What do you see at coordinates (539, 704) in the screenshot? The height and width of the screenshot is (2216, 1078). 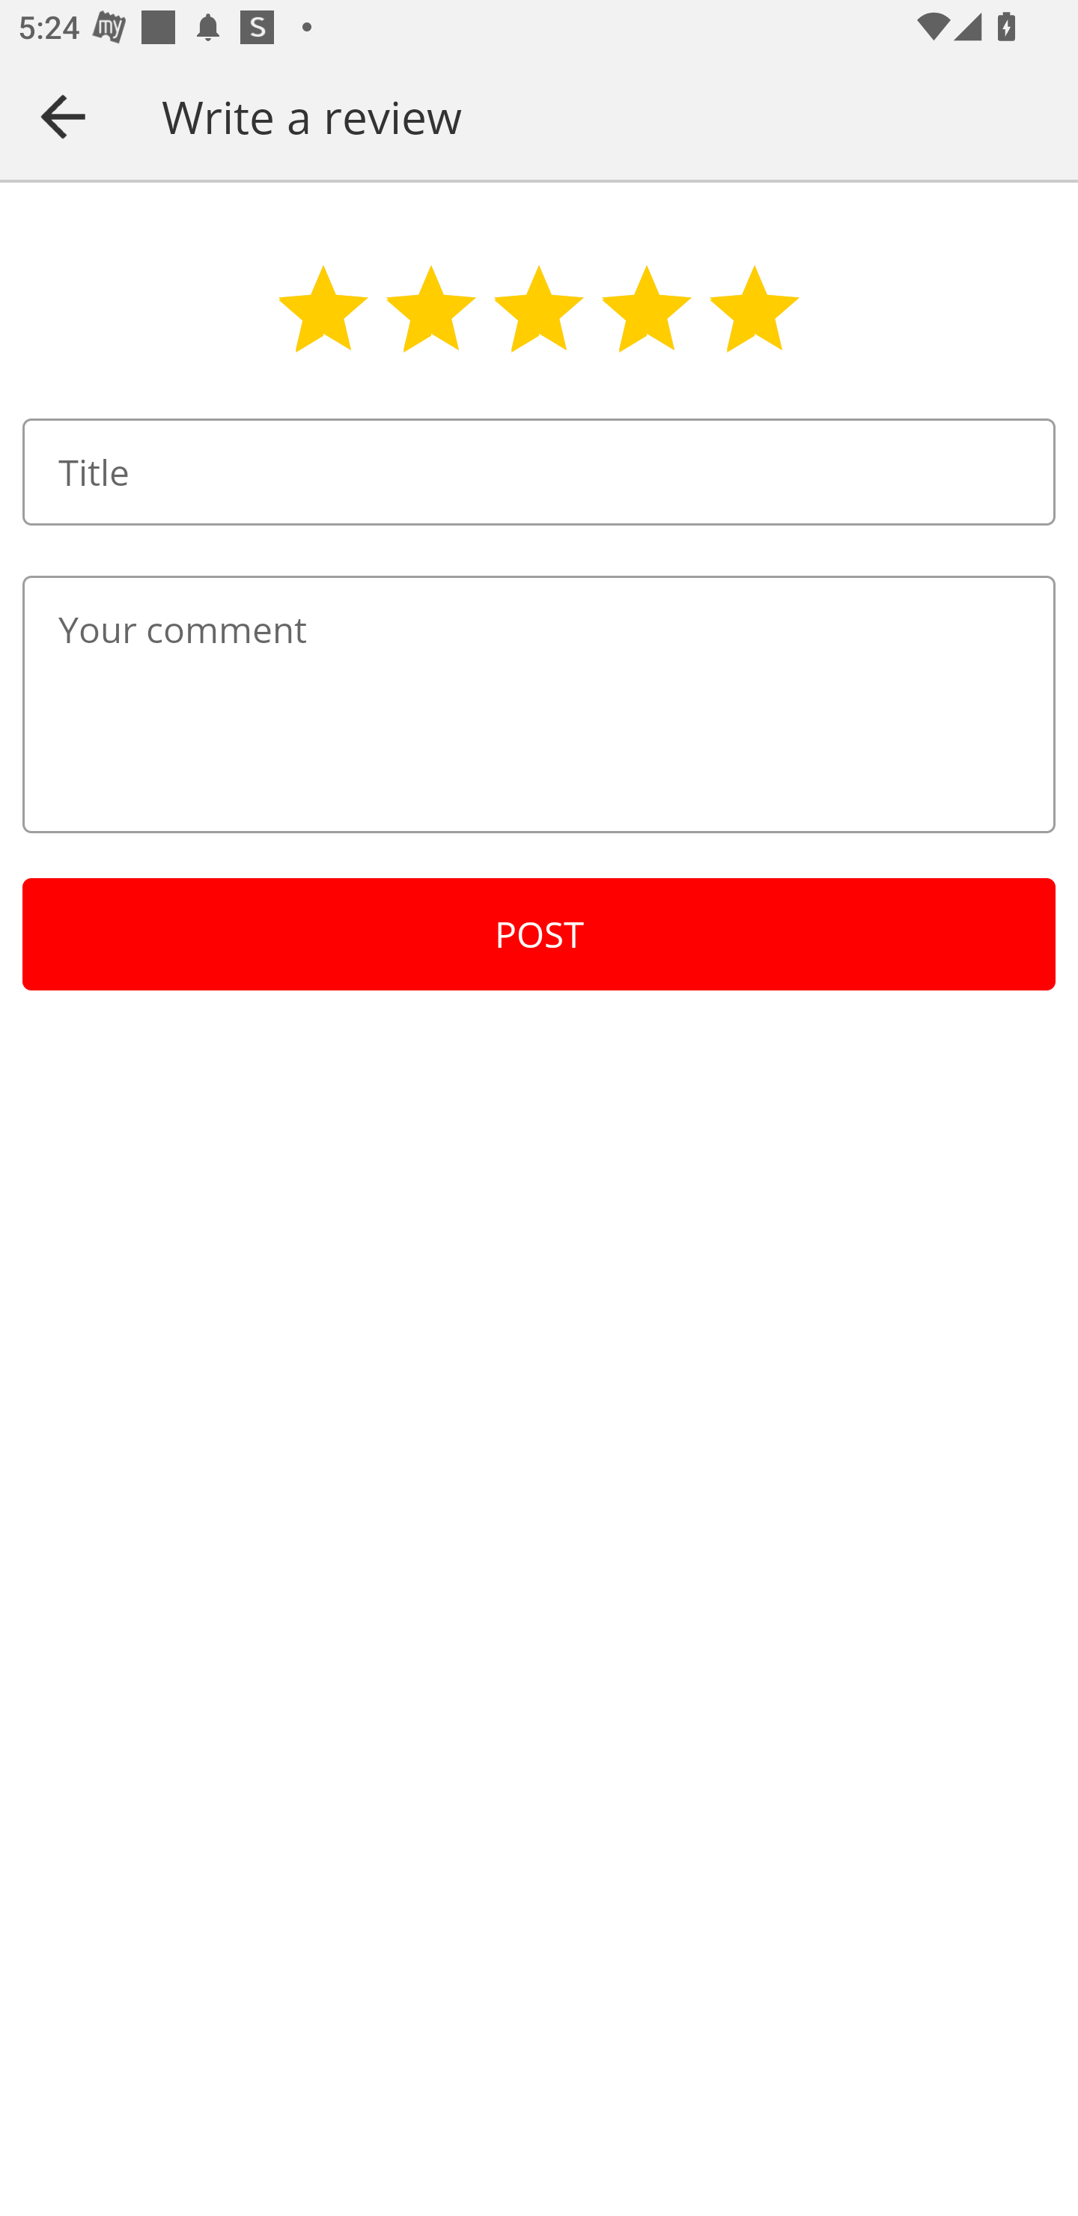 I see `Your comment` at bounding box center [539, 704].